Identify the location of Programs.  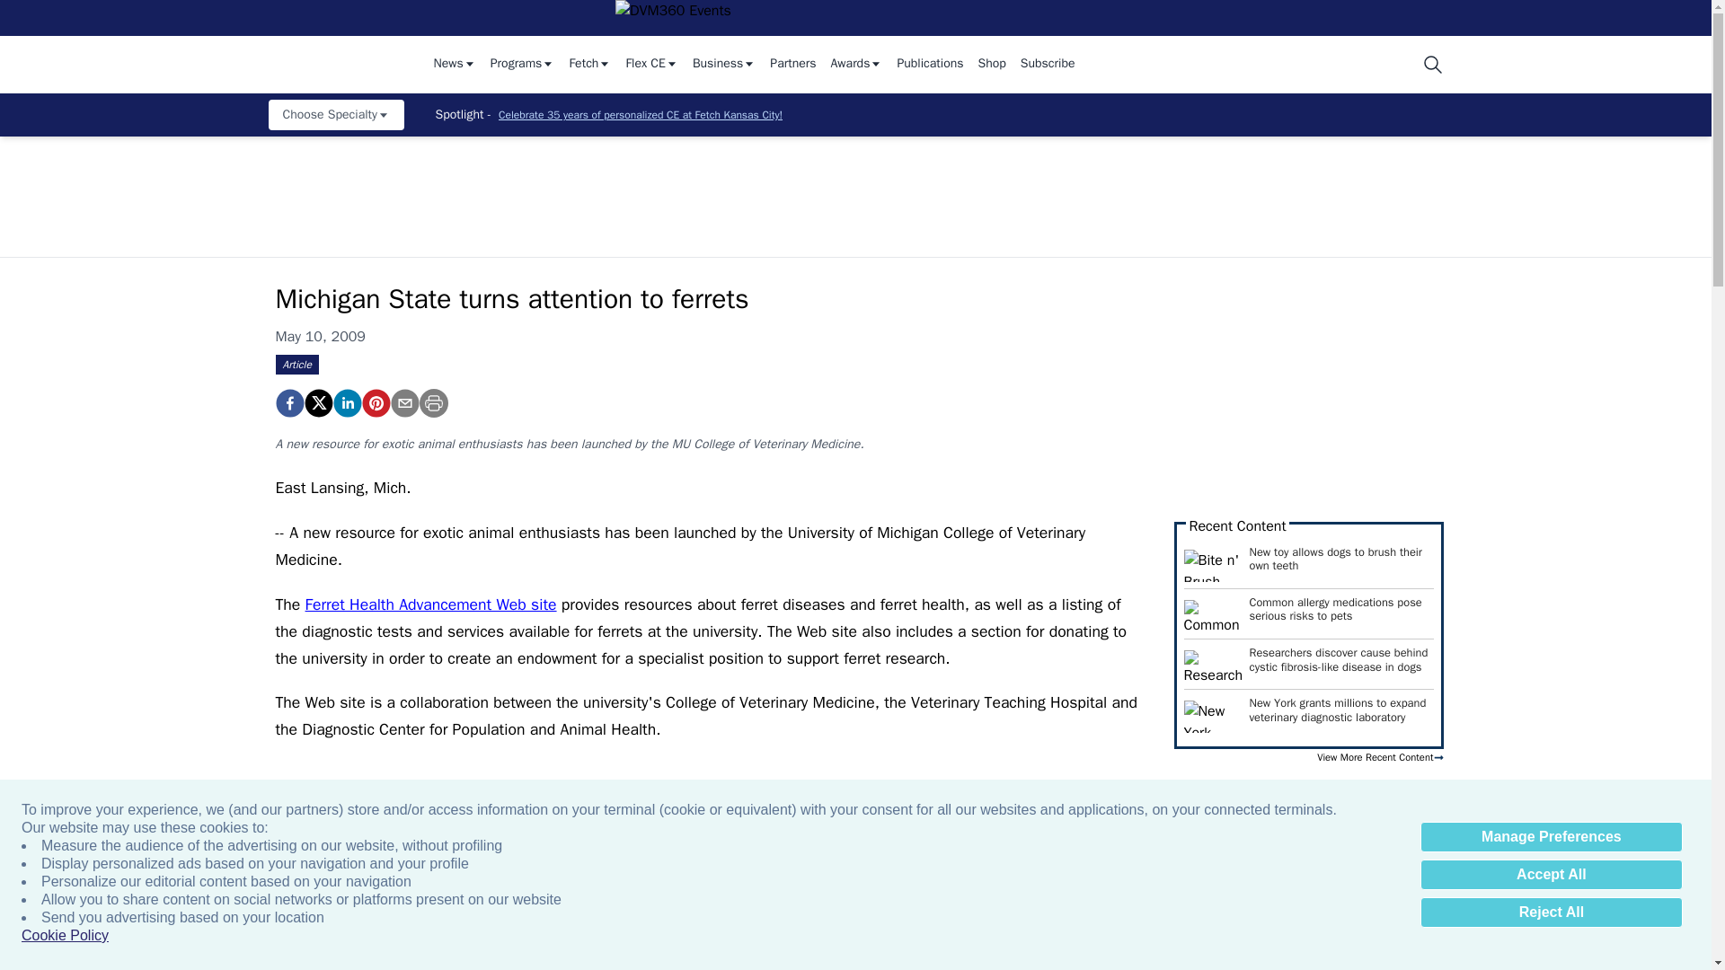
(523, 65).